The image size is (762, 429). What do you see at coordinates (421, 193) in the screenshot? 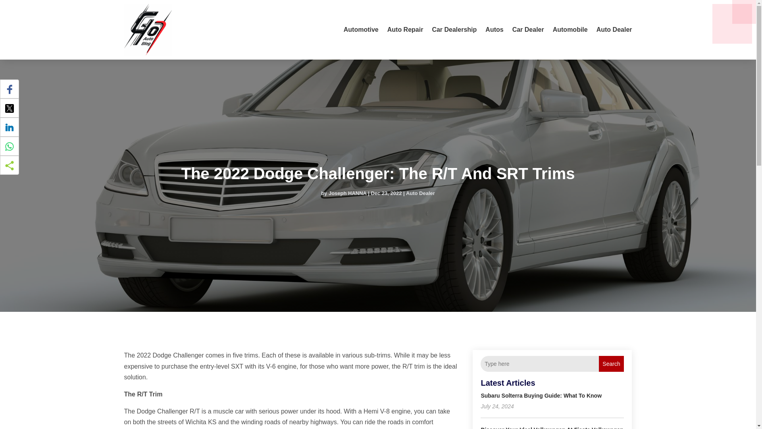
I see `Auto Dealer` at bounding box center [421, 193].